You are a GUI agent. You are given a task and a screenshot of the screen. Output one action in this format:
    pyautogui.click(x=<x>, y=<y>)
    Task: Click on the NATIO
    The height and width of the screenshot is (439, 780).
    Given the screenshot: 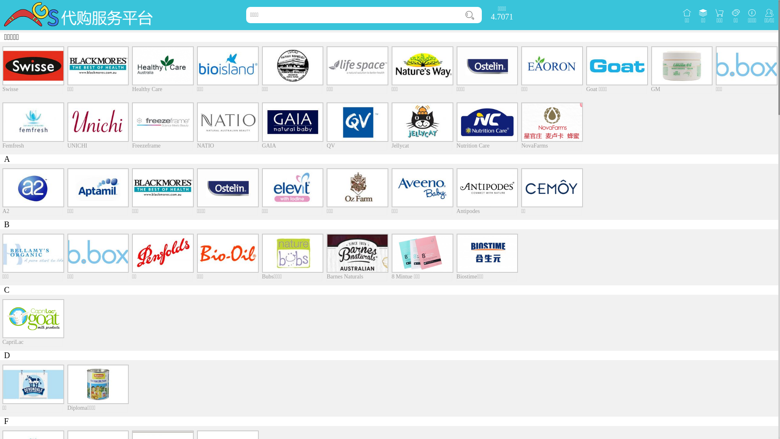 What is the action you would take?
    pyautogui.click(x=227, y=126)
    